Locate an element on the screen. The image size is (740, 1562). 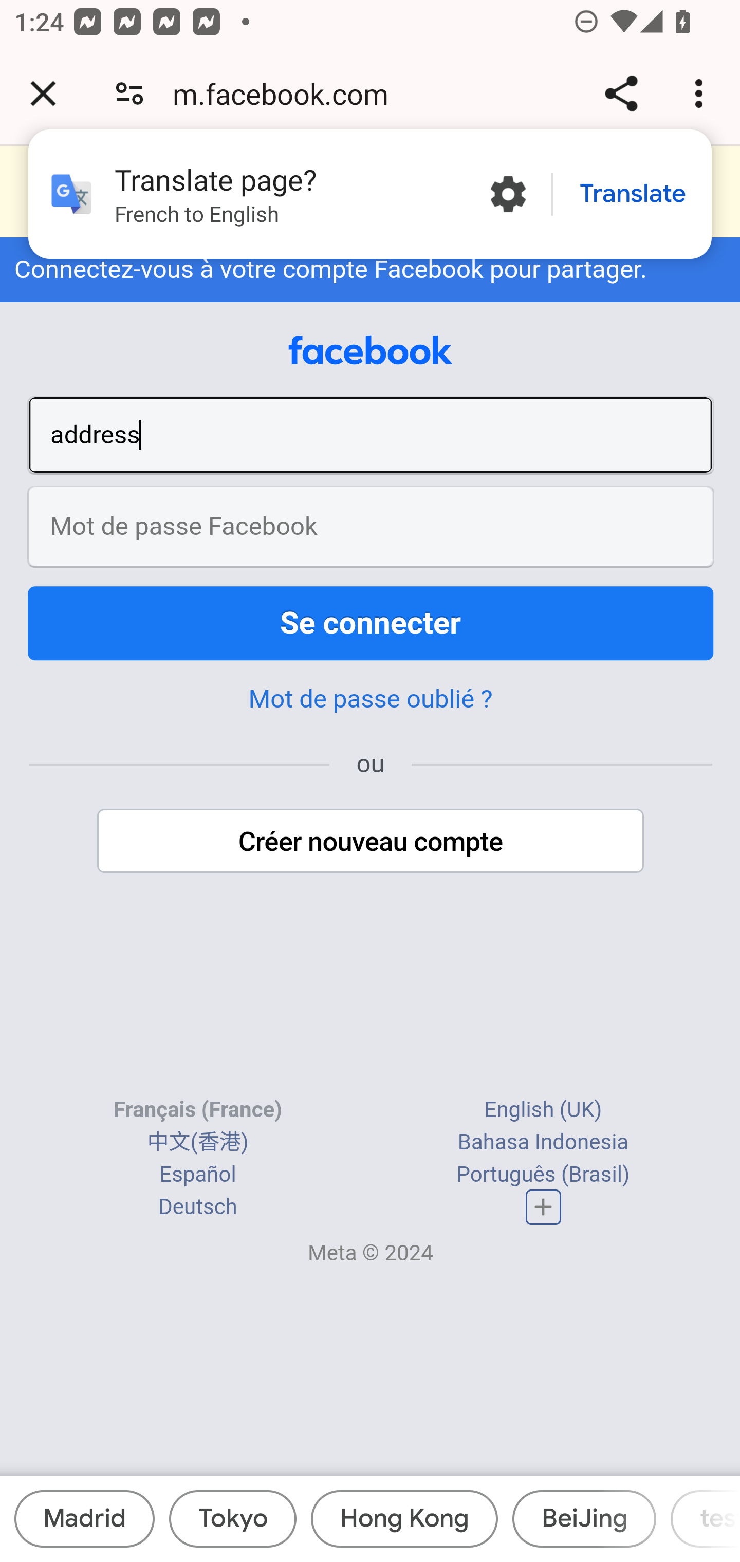
m.facebook.com is located at coordinates (287, 94).